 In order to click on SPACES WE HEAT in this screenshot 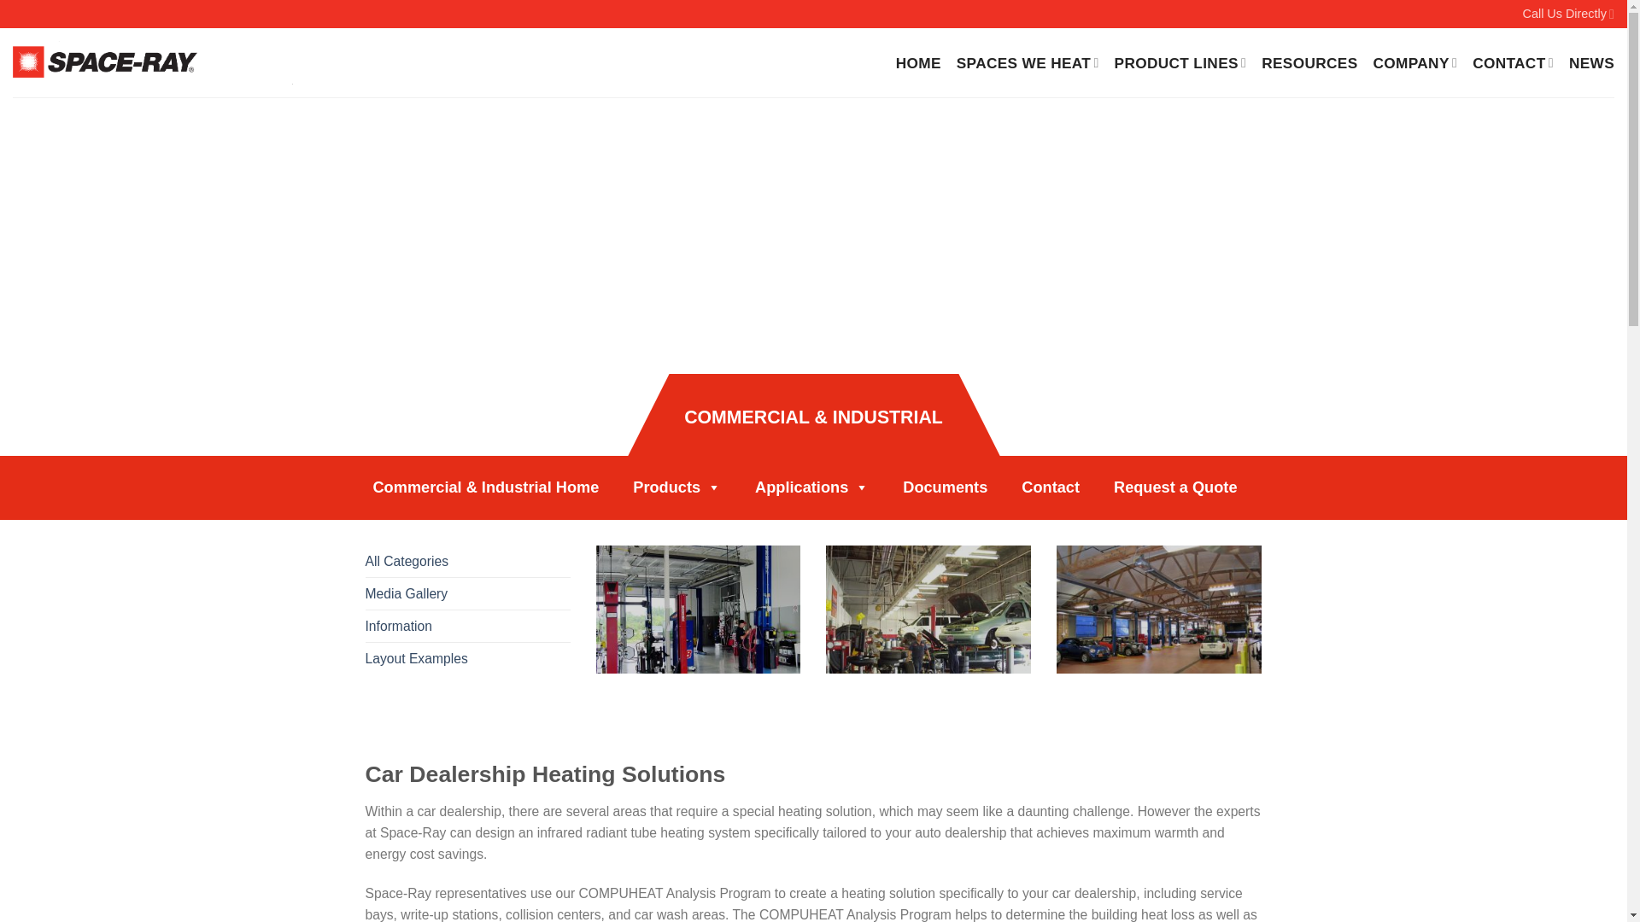, I will do `click(1027, 63)`.